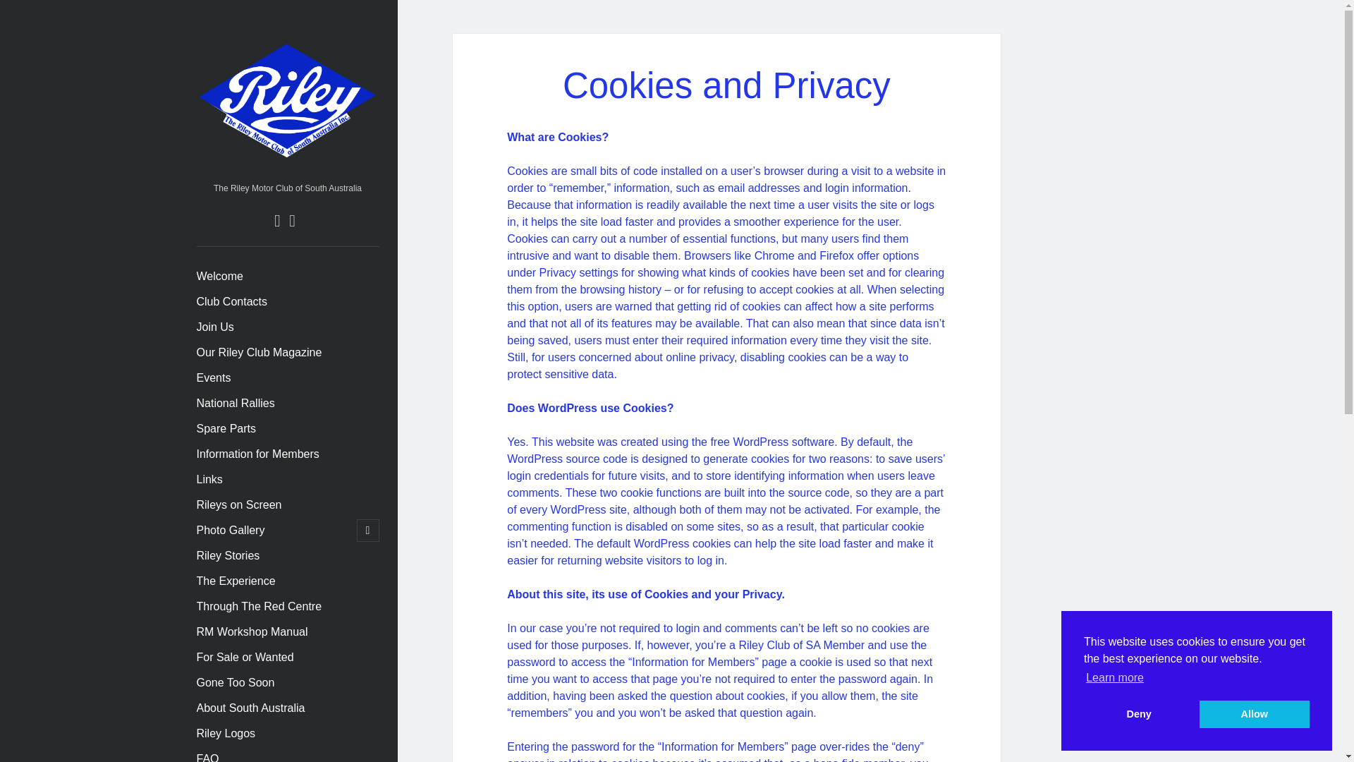  Describe the element at coordinates (219, 277) in the screenshot. I see `Welcome` at that location.